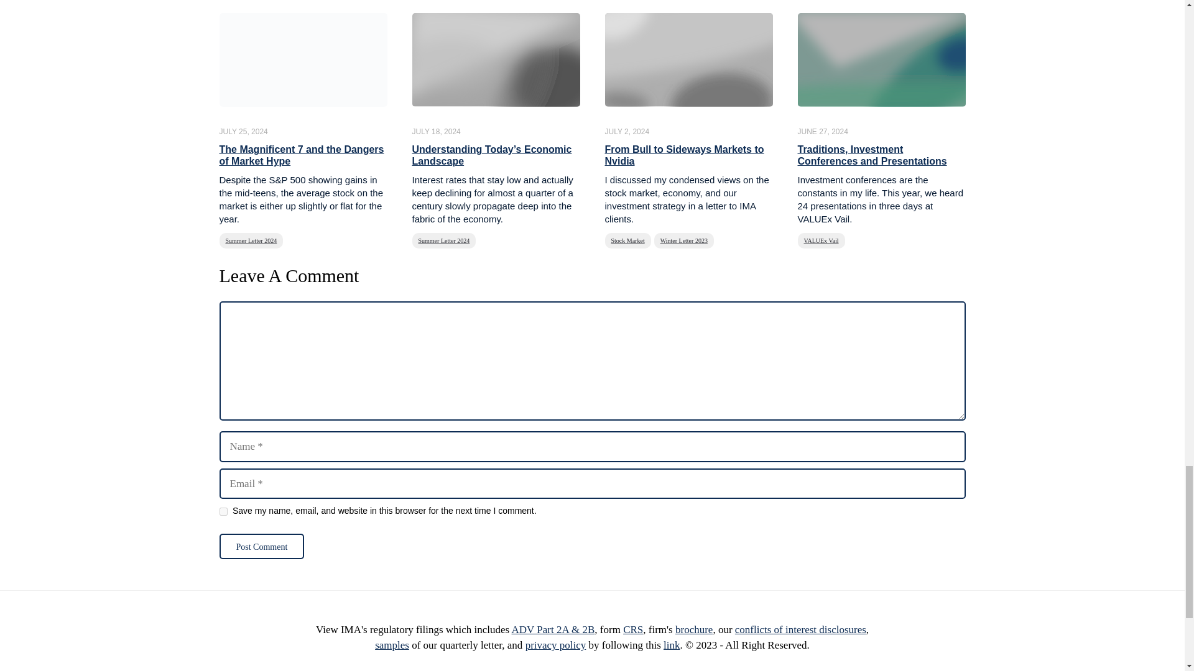 This screenshot has width=1194, height=671. Describe the element at coordinates (684, 155) in the screenshot. I see `From Bull to Sideways Markets to Nvidia` at that location.